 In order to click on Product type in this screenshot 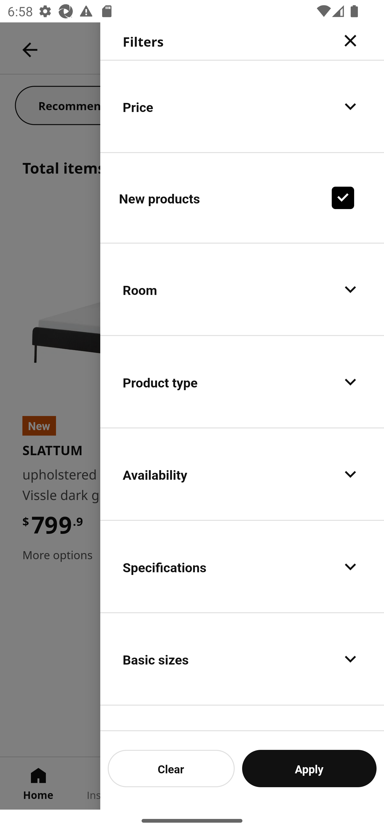, I will do `click(242, 382)`.